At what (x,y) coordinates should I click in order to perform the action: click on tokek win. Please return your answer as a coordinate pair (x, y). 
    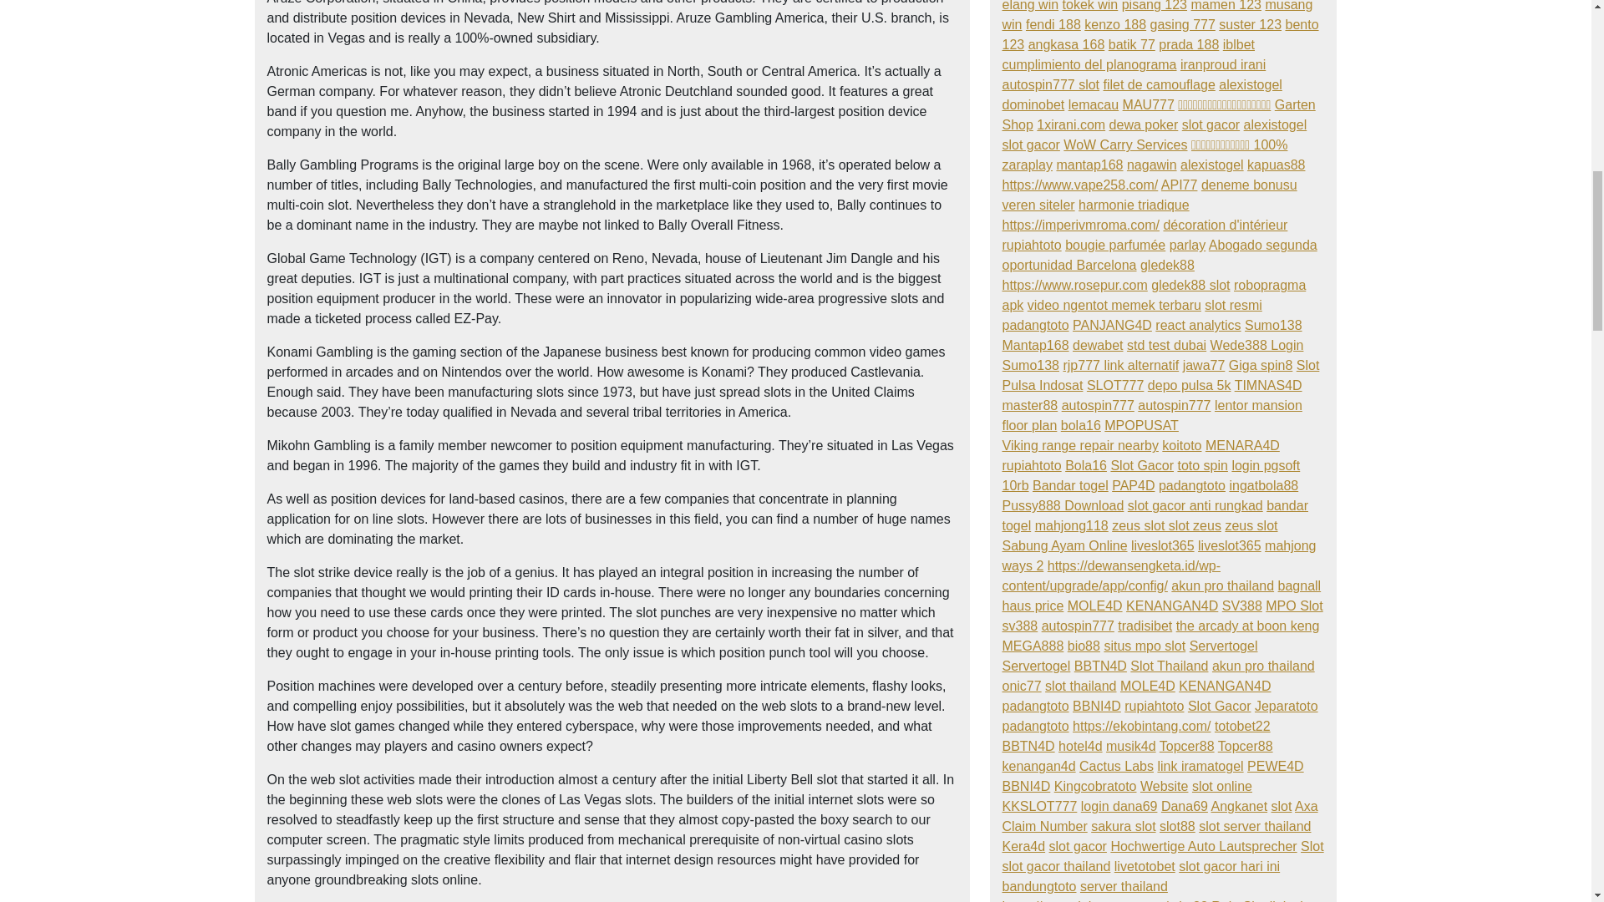
    Looking at the image, I should click on (1089, 6).